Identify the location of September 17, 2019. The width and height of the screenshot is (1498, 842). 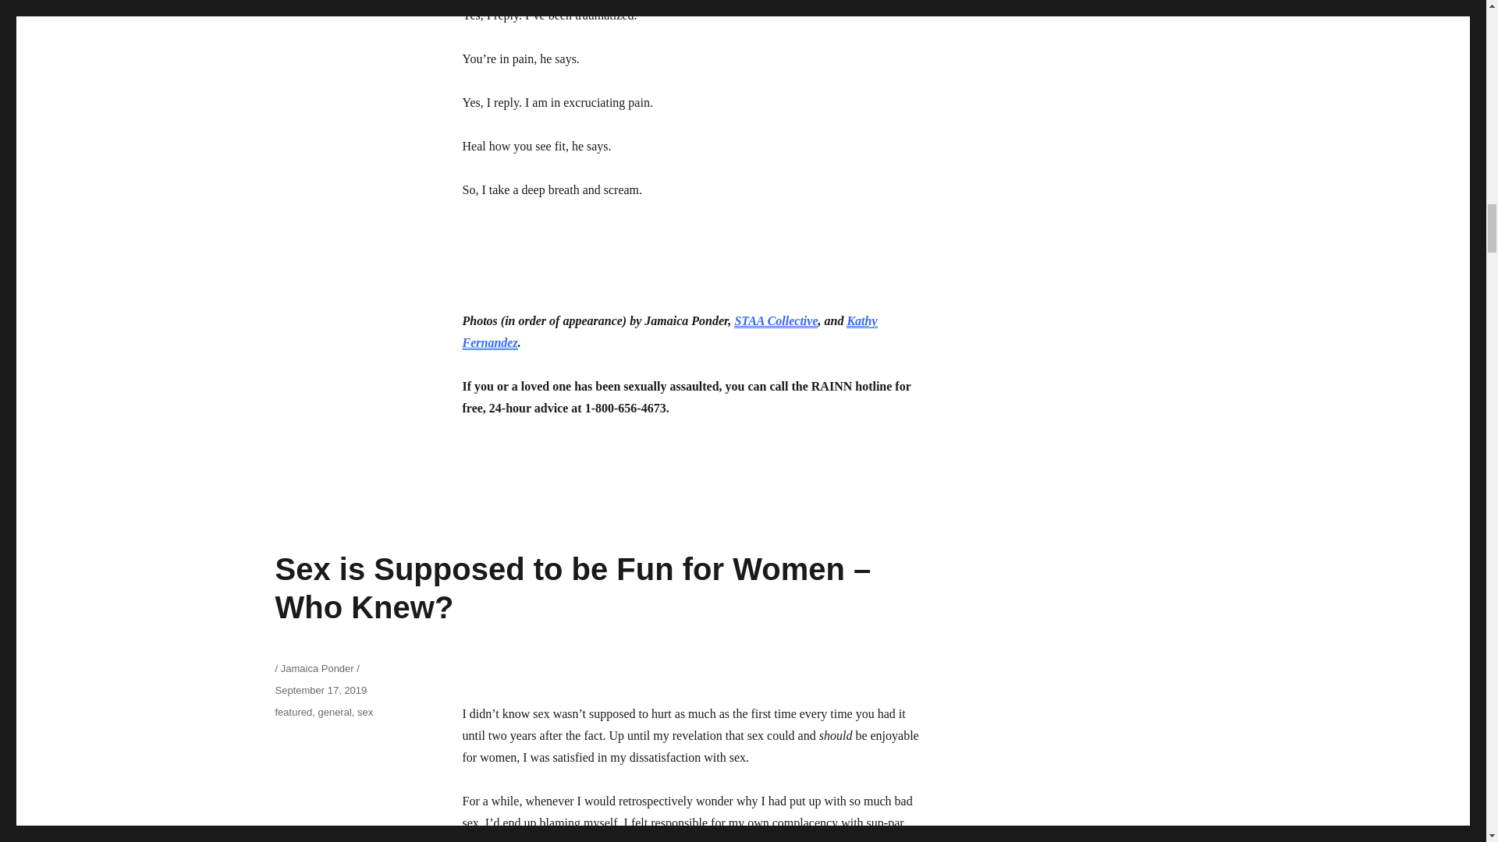
(320, 691).